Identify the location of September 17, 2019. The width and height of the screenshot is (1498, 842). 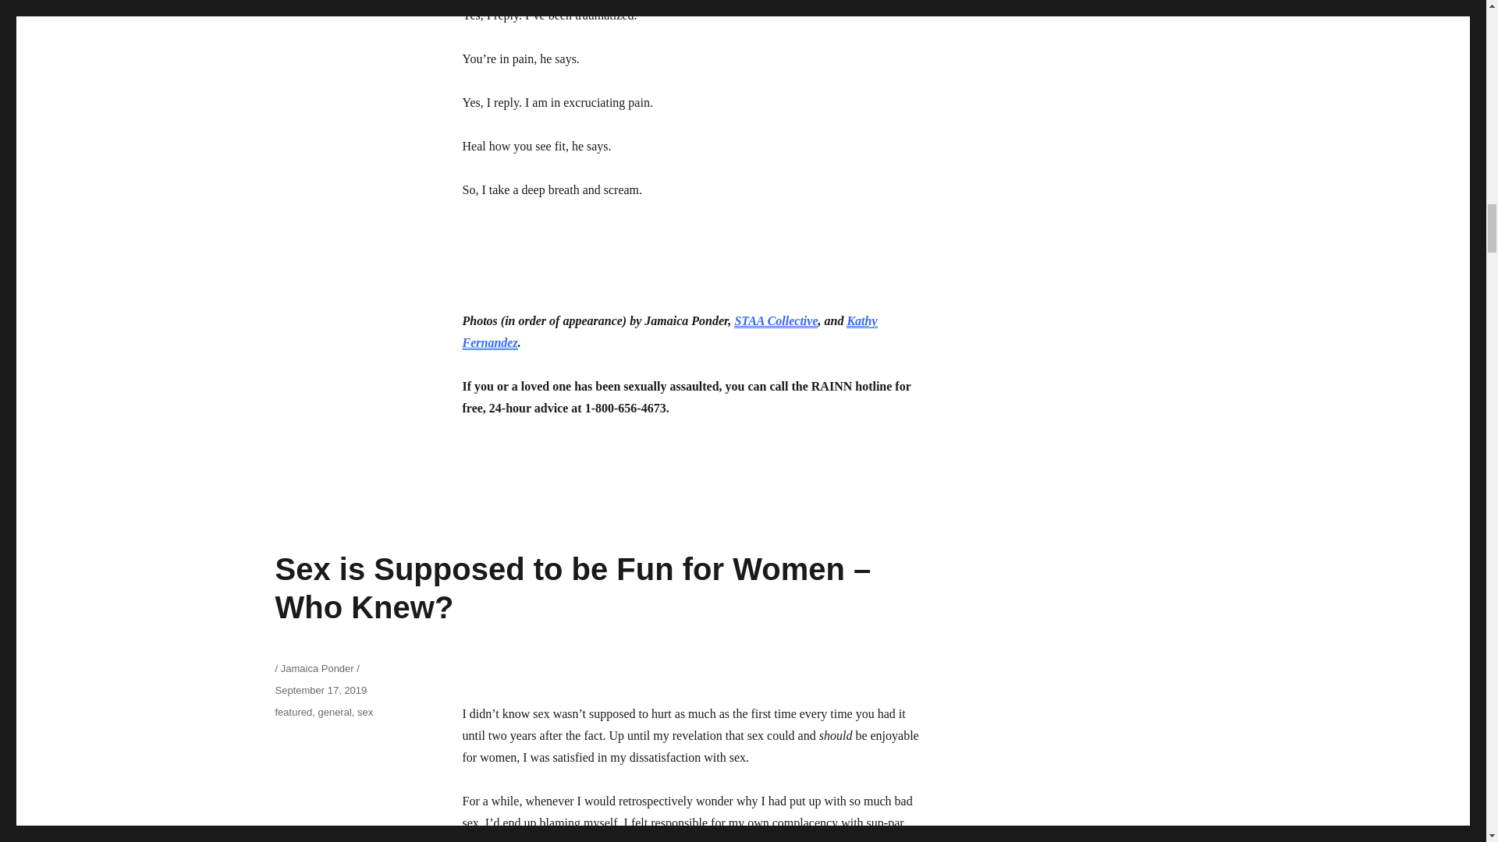
(320, 691).